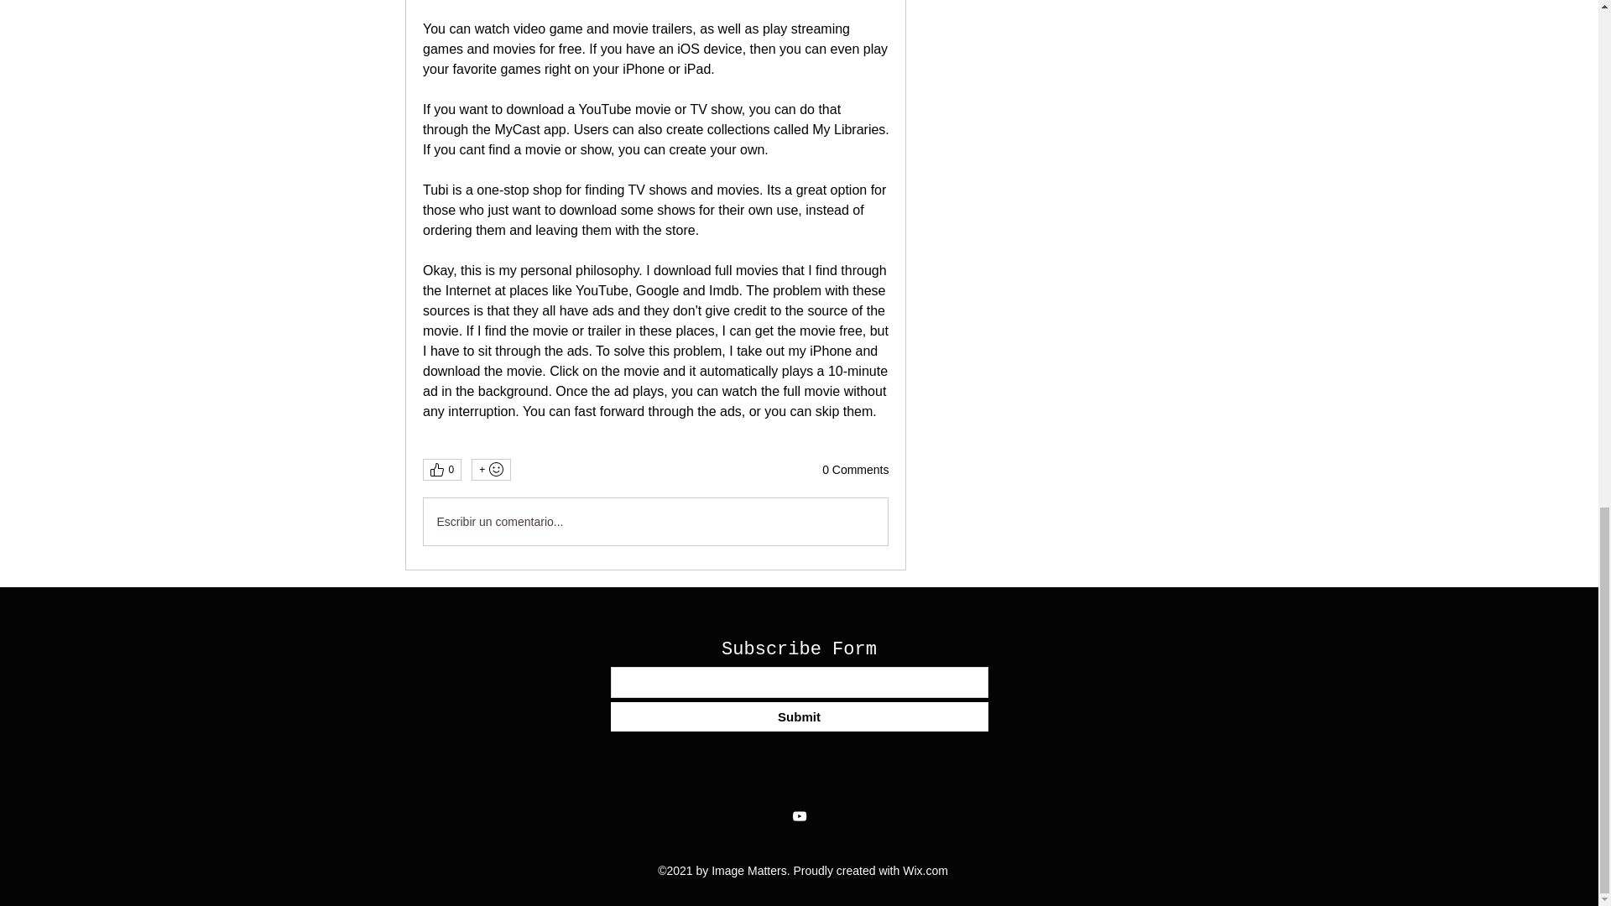 The image size is (1611, 906). What do you see at coordinates (855, 470) in the screenshot?
I see `0 Comments` at bounding box center [855, 470].